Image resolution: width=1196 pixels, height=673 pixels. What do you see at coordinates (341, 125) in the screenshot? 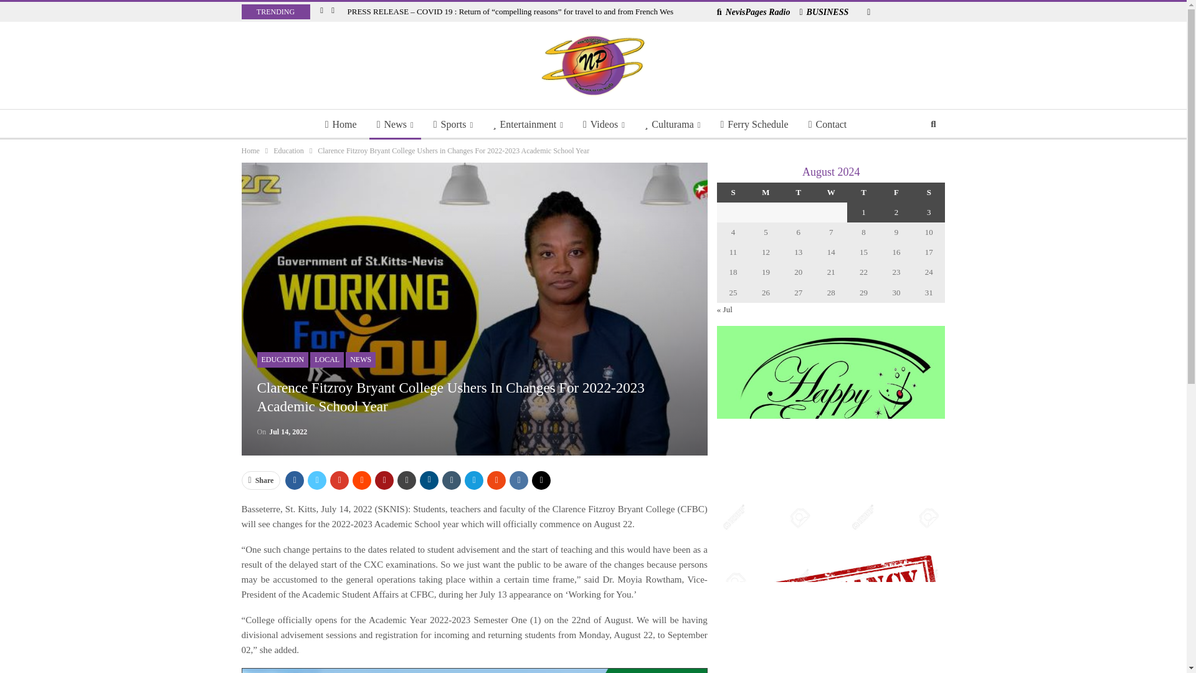
I see `Home` at bounding box center [341, 125].